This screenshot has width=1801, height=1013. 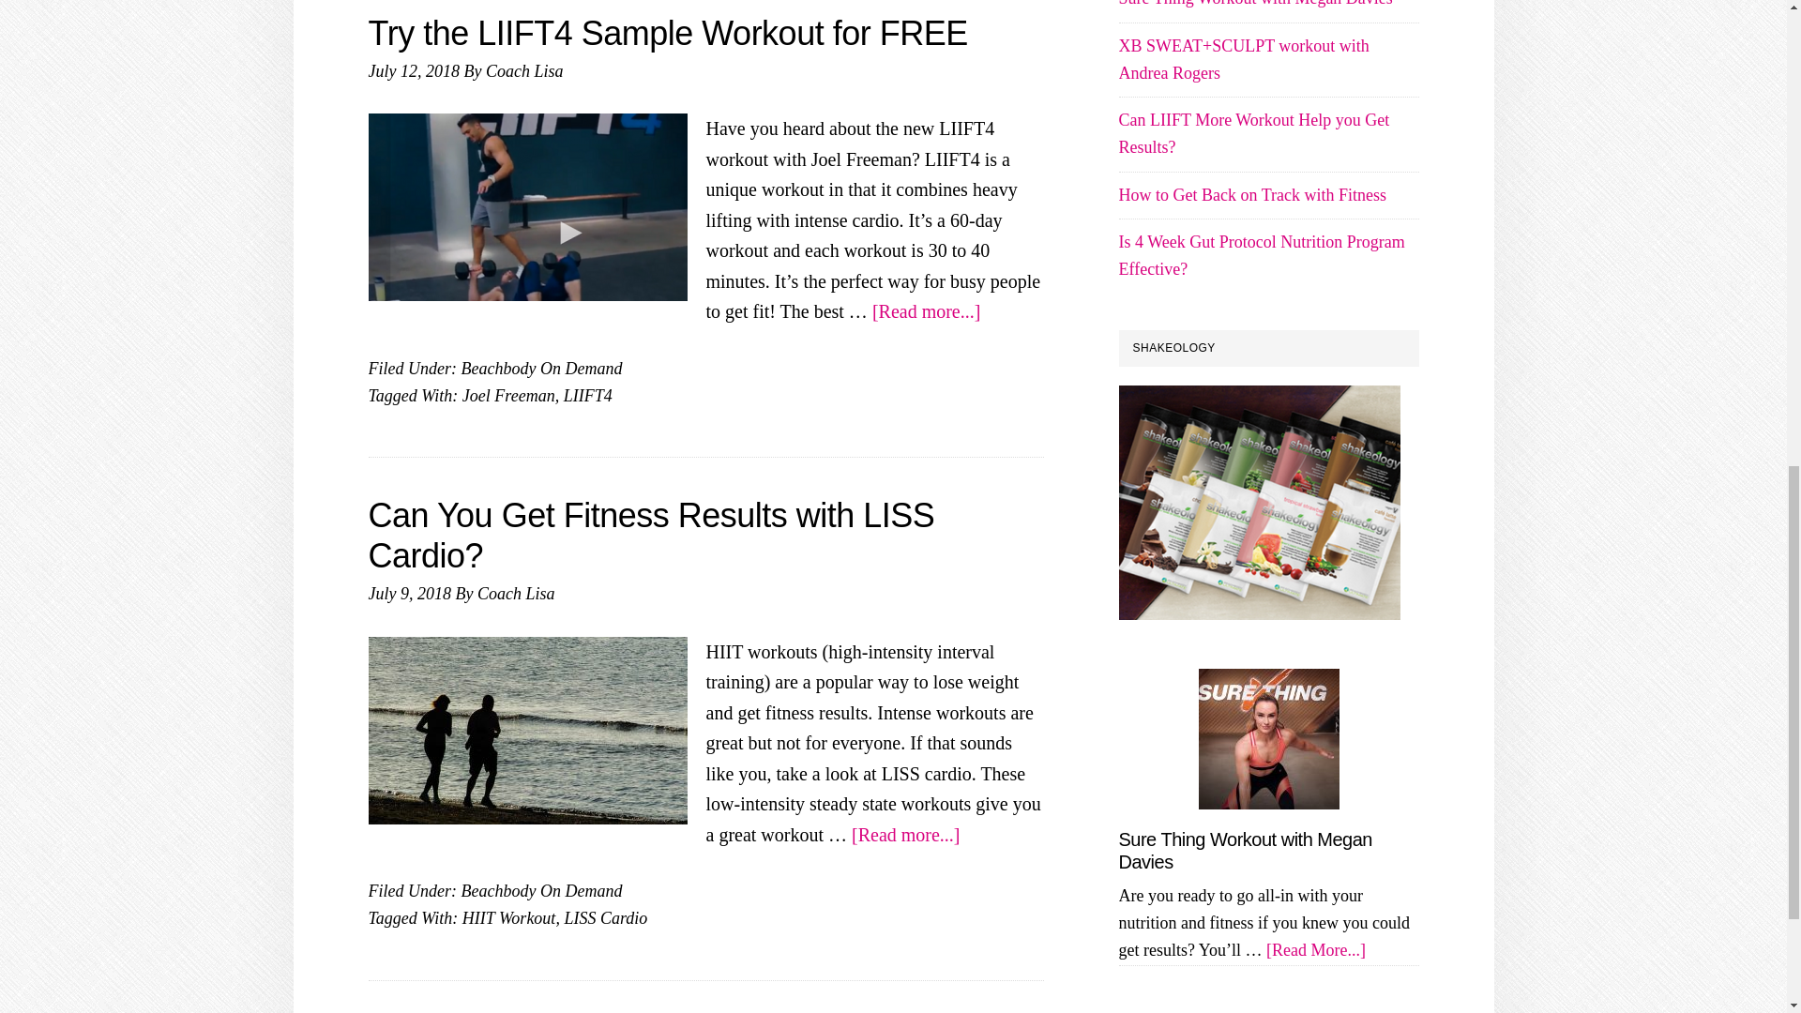 What do you see at coordinates (1253, 133) in the screenshot?
I see `Can LIIFT More Workout Help you Get Results?` at bounding box center [1253, 133].